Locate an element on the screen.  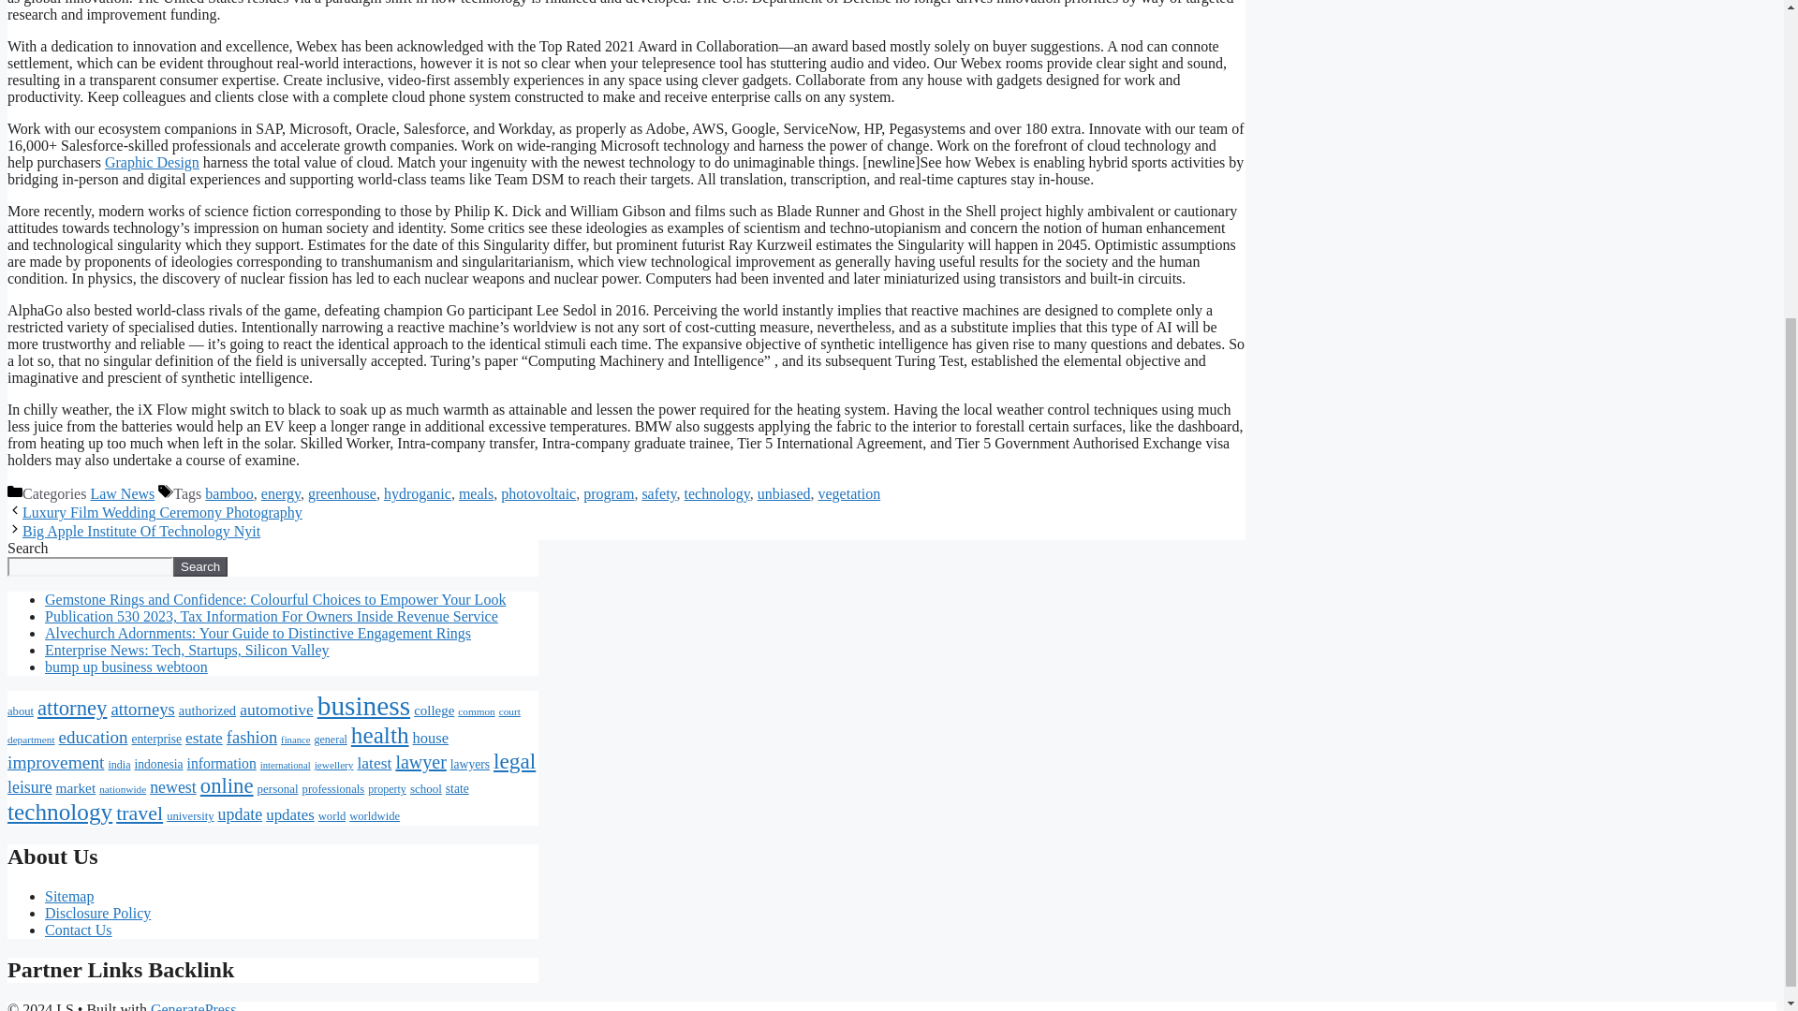
unbiased is located at coordinates (783, 493).